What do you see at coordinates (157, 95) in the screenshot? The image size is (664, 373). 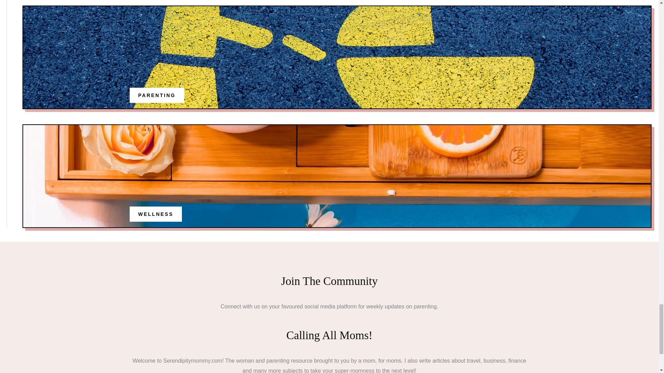 I see `PARENTING` at bounding box center [157, 95].